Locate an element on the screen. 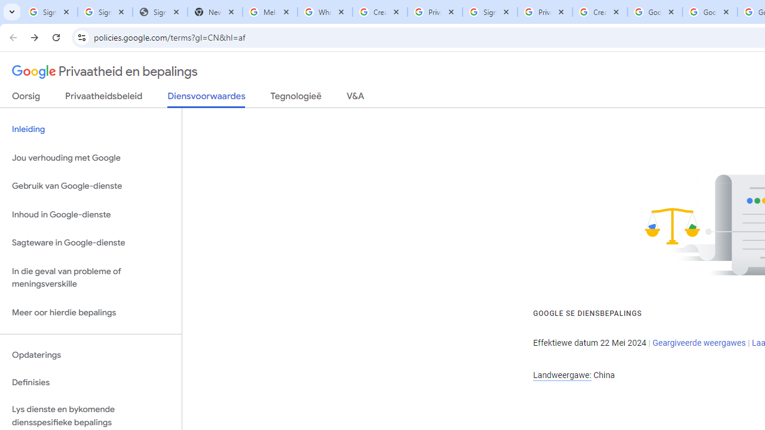 This screenshot has width=765, height=430. V&A is located at coordinates (355, 99).